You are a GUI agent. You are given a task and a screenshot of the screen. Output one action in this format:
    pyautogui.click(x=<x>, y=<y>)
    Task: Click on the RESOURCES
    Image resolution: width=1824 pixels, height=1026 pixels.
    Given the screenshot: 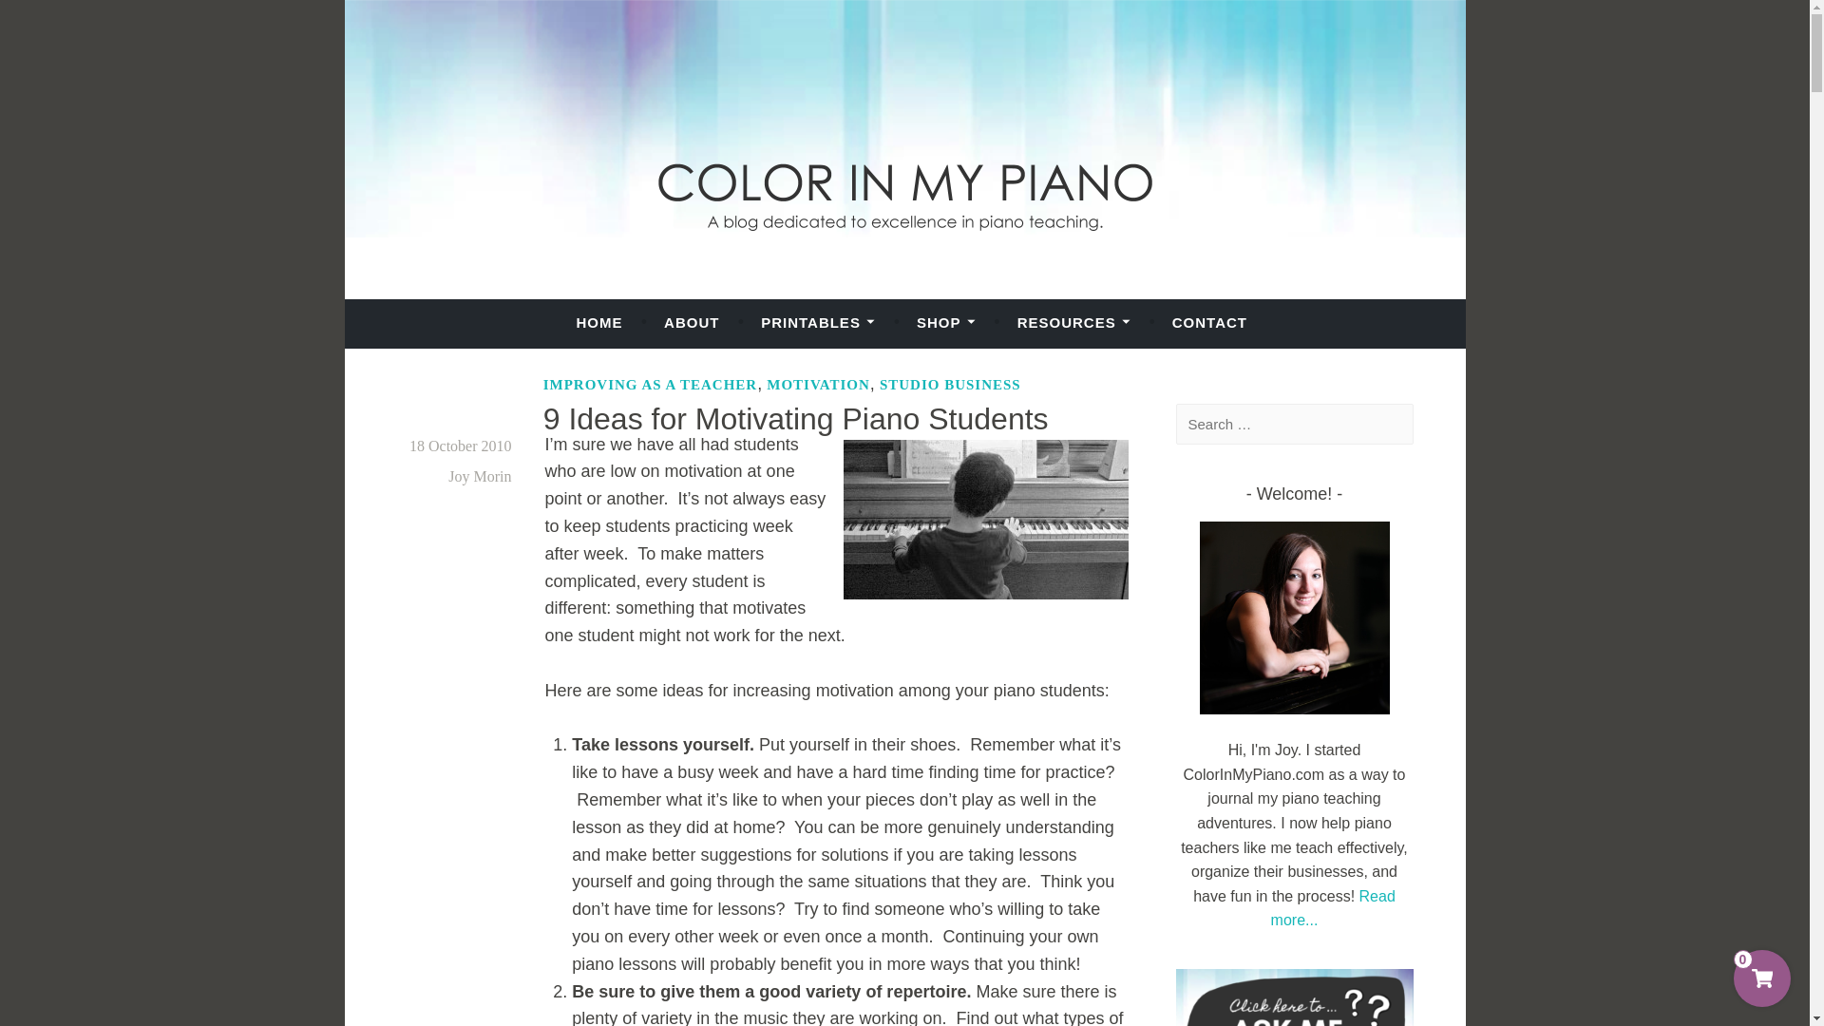 What is the action you would take?
    pyautogui.click(x=1073, y=322)
    